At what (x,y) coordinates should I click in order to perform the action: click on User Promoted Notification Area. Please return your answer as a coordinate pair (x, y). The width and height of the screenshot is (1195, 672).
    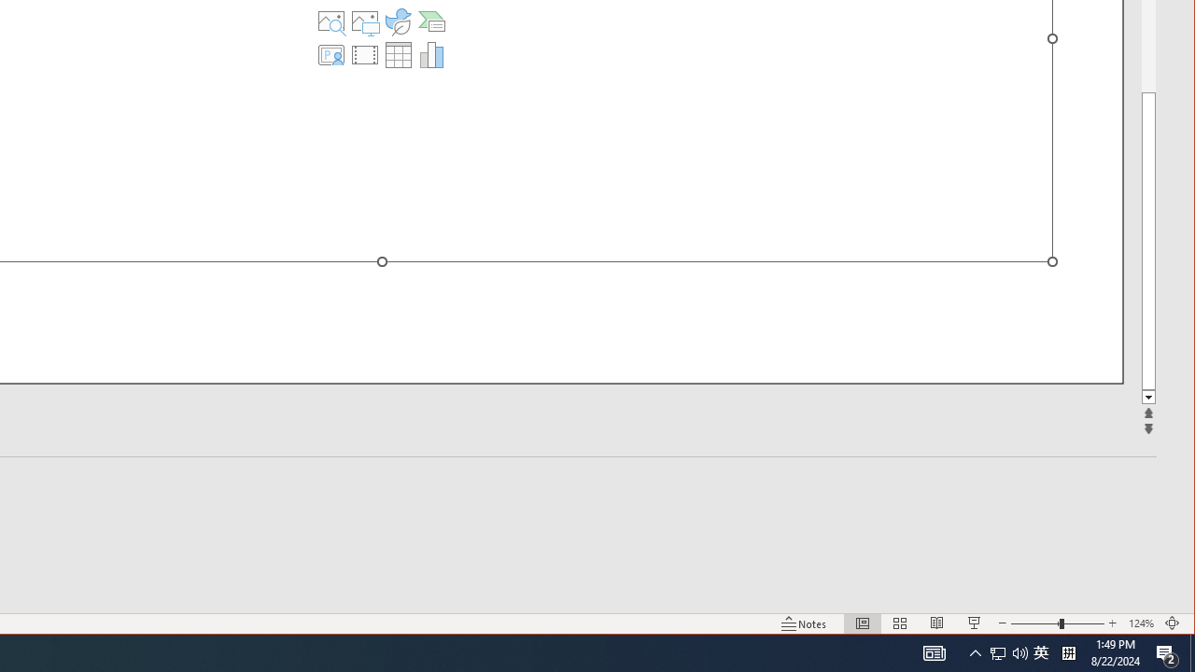
    Looking at the image, I should click on (1008, 653).